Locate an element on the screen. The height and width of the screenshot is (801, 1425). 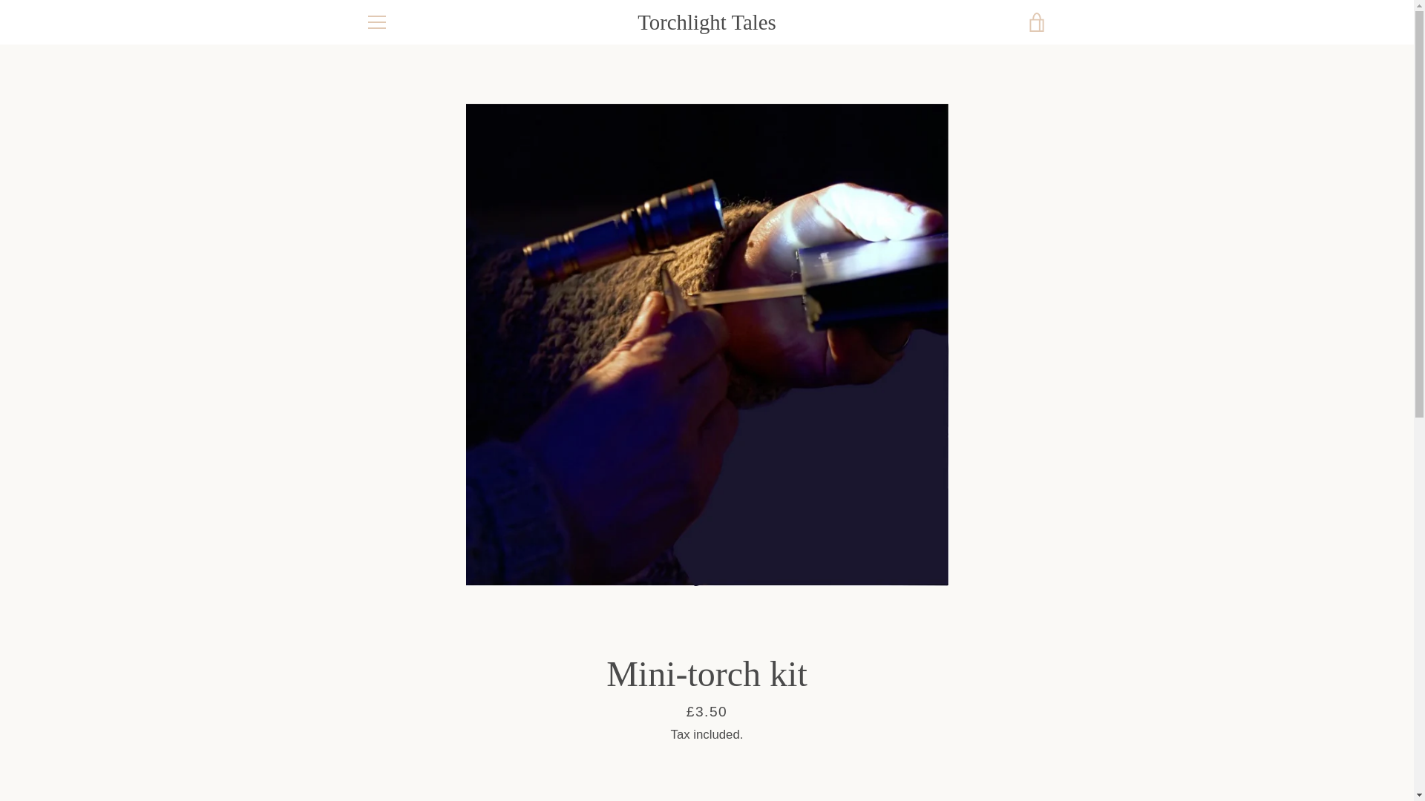
Torchlight Tales is located at coordinates (707, 22).